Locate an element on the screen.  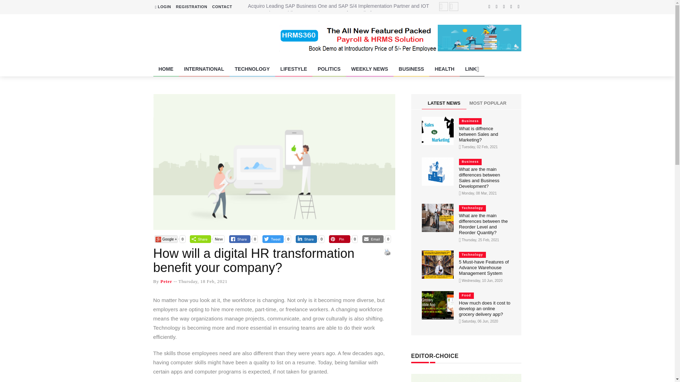
CONTACT is located at coordinates (222, 6).